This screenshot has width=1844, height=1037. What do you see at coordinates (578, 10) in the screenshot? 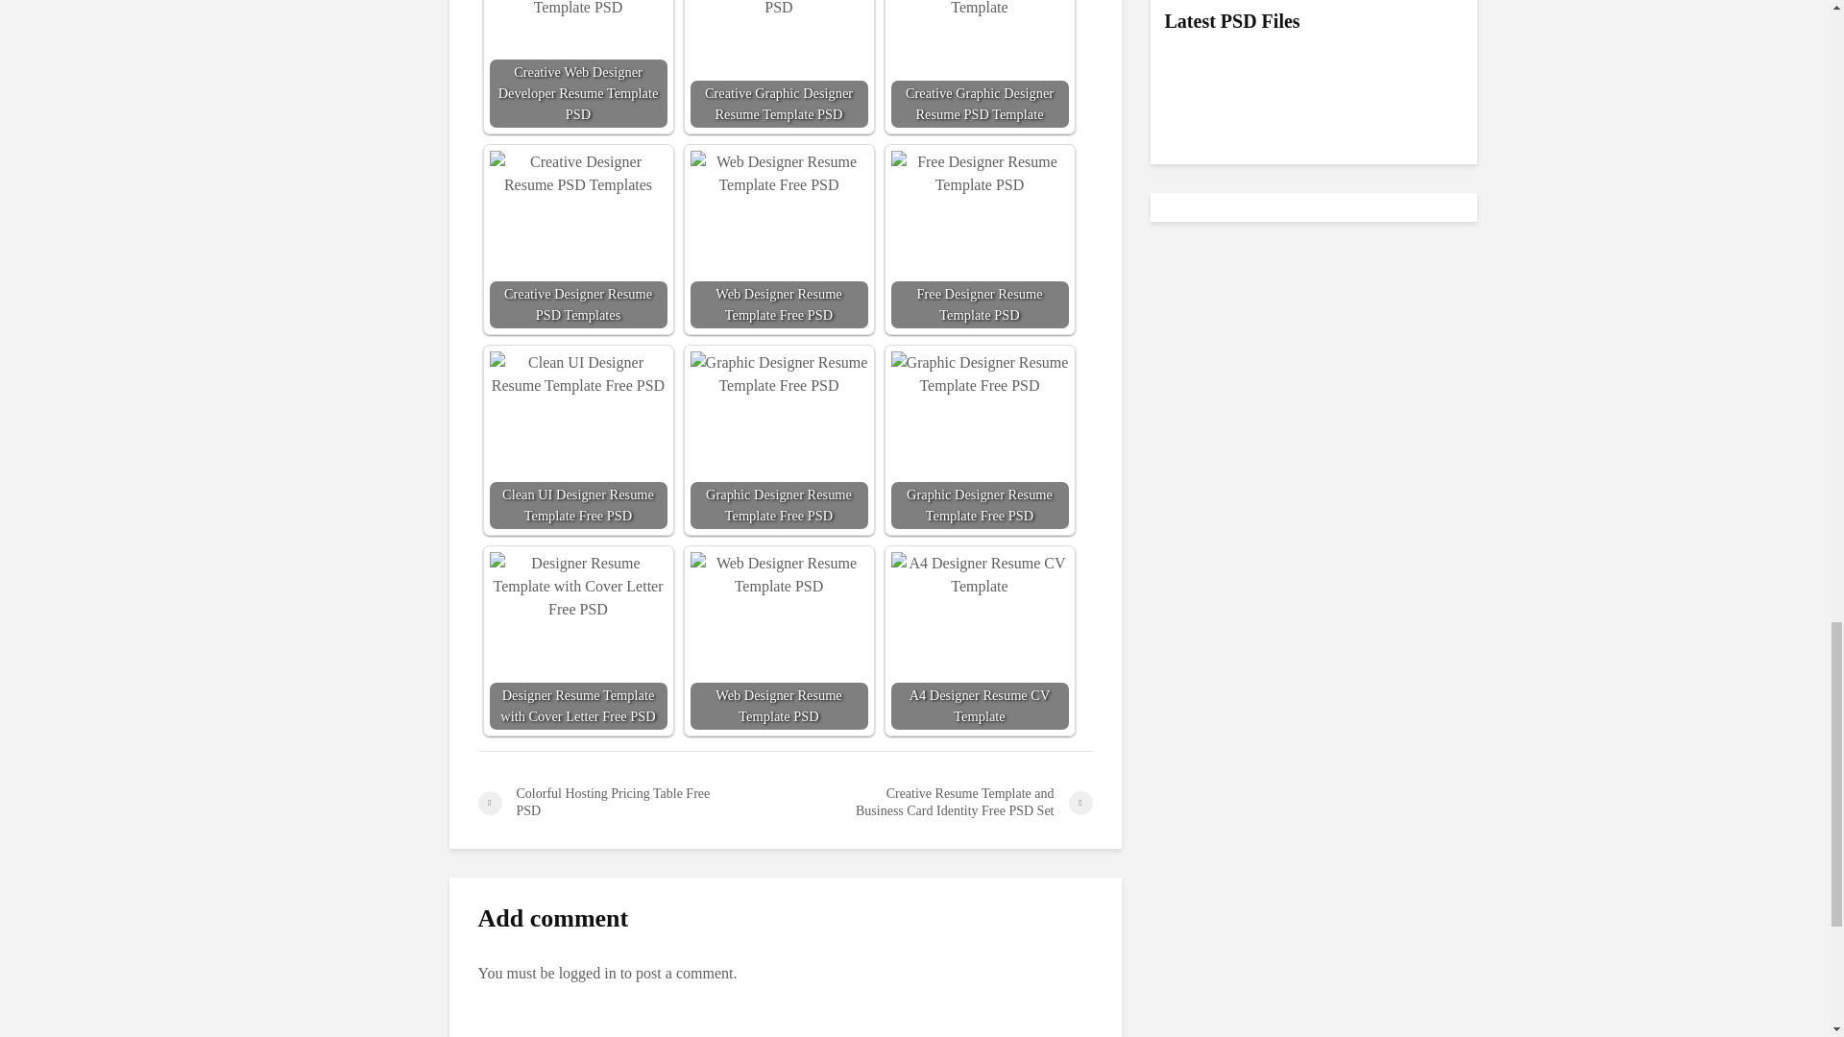
I see `Creative Web Designer Developer Resume Template PSD` at bounding box center [578, 10].